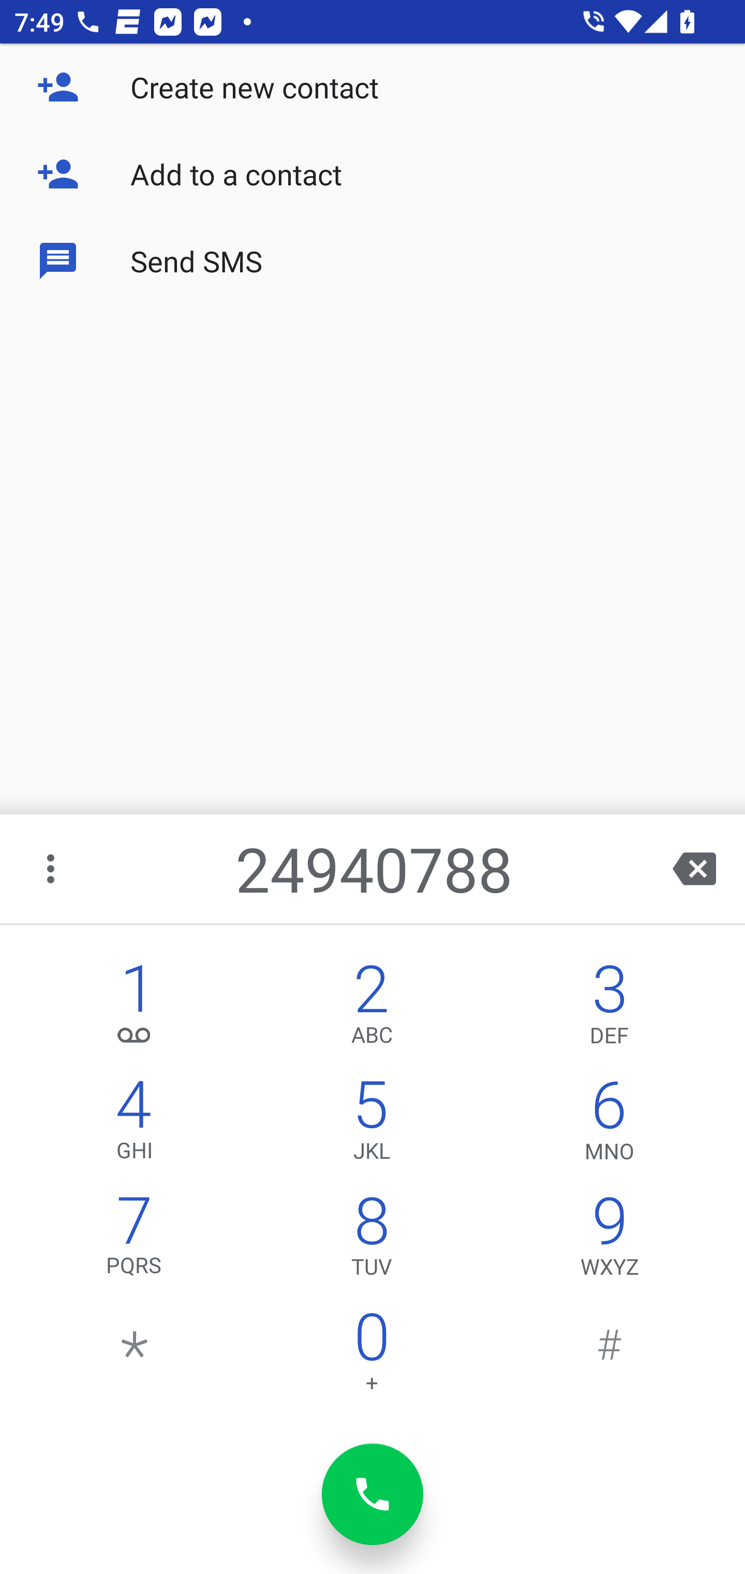 The height and width of the screenshot is (1574, 745). What do you see at coordinates (373, 1494) in the screenshot?
I see `dial` at bounding box center [373, 1494].